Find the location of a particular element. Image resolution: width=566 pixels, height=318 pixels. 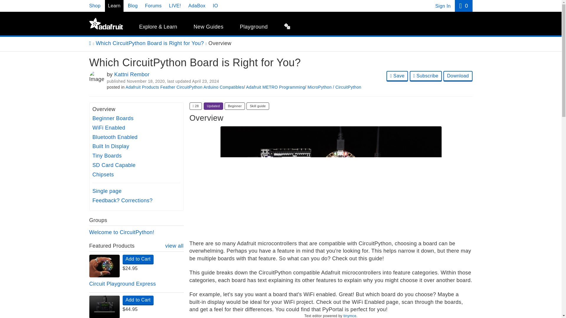

AdaBox is located at coordinates (197, 6).